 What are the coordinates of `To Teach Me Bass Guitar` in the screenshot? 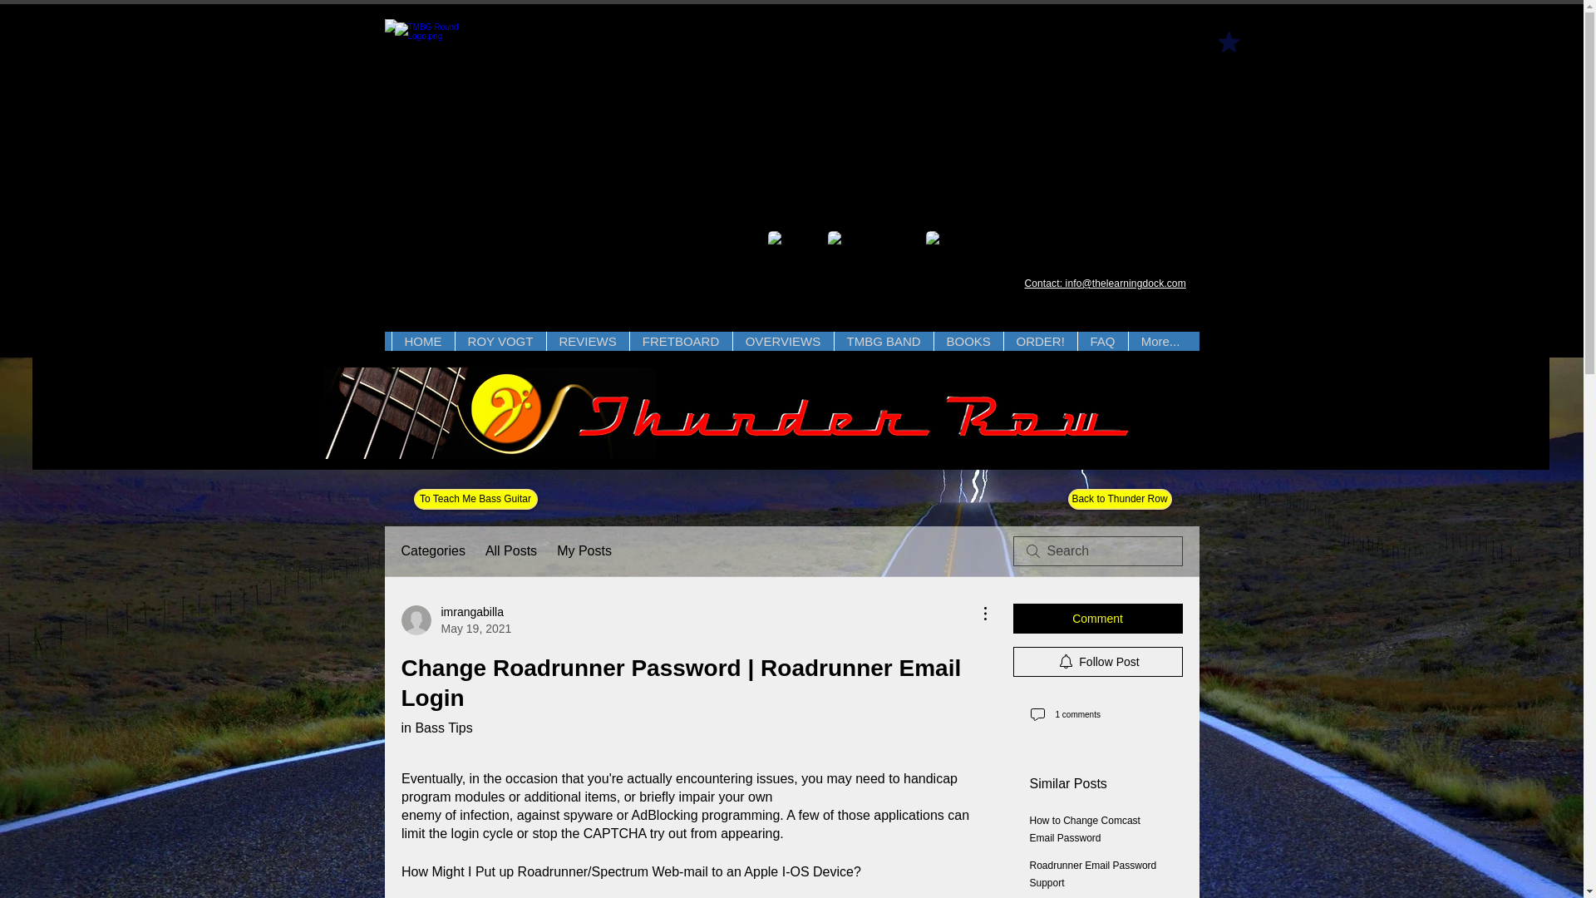 It's located at (475, 499).